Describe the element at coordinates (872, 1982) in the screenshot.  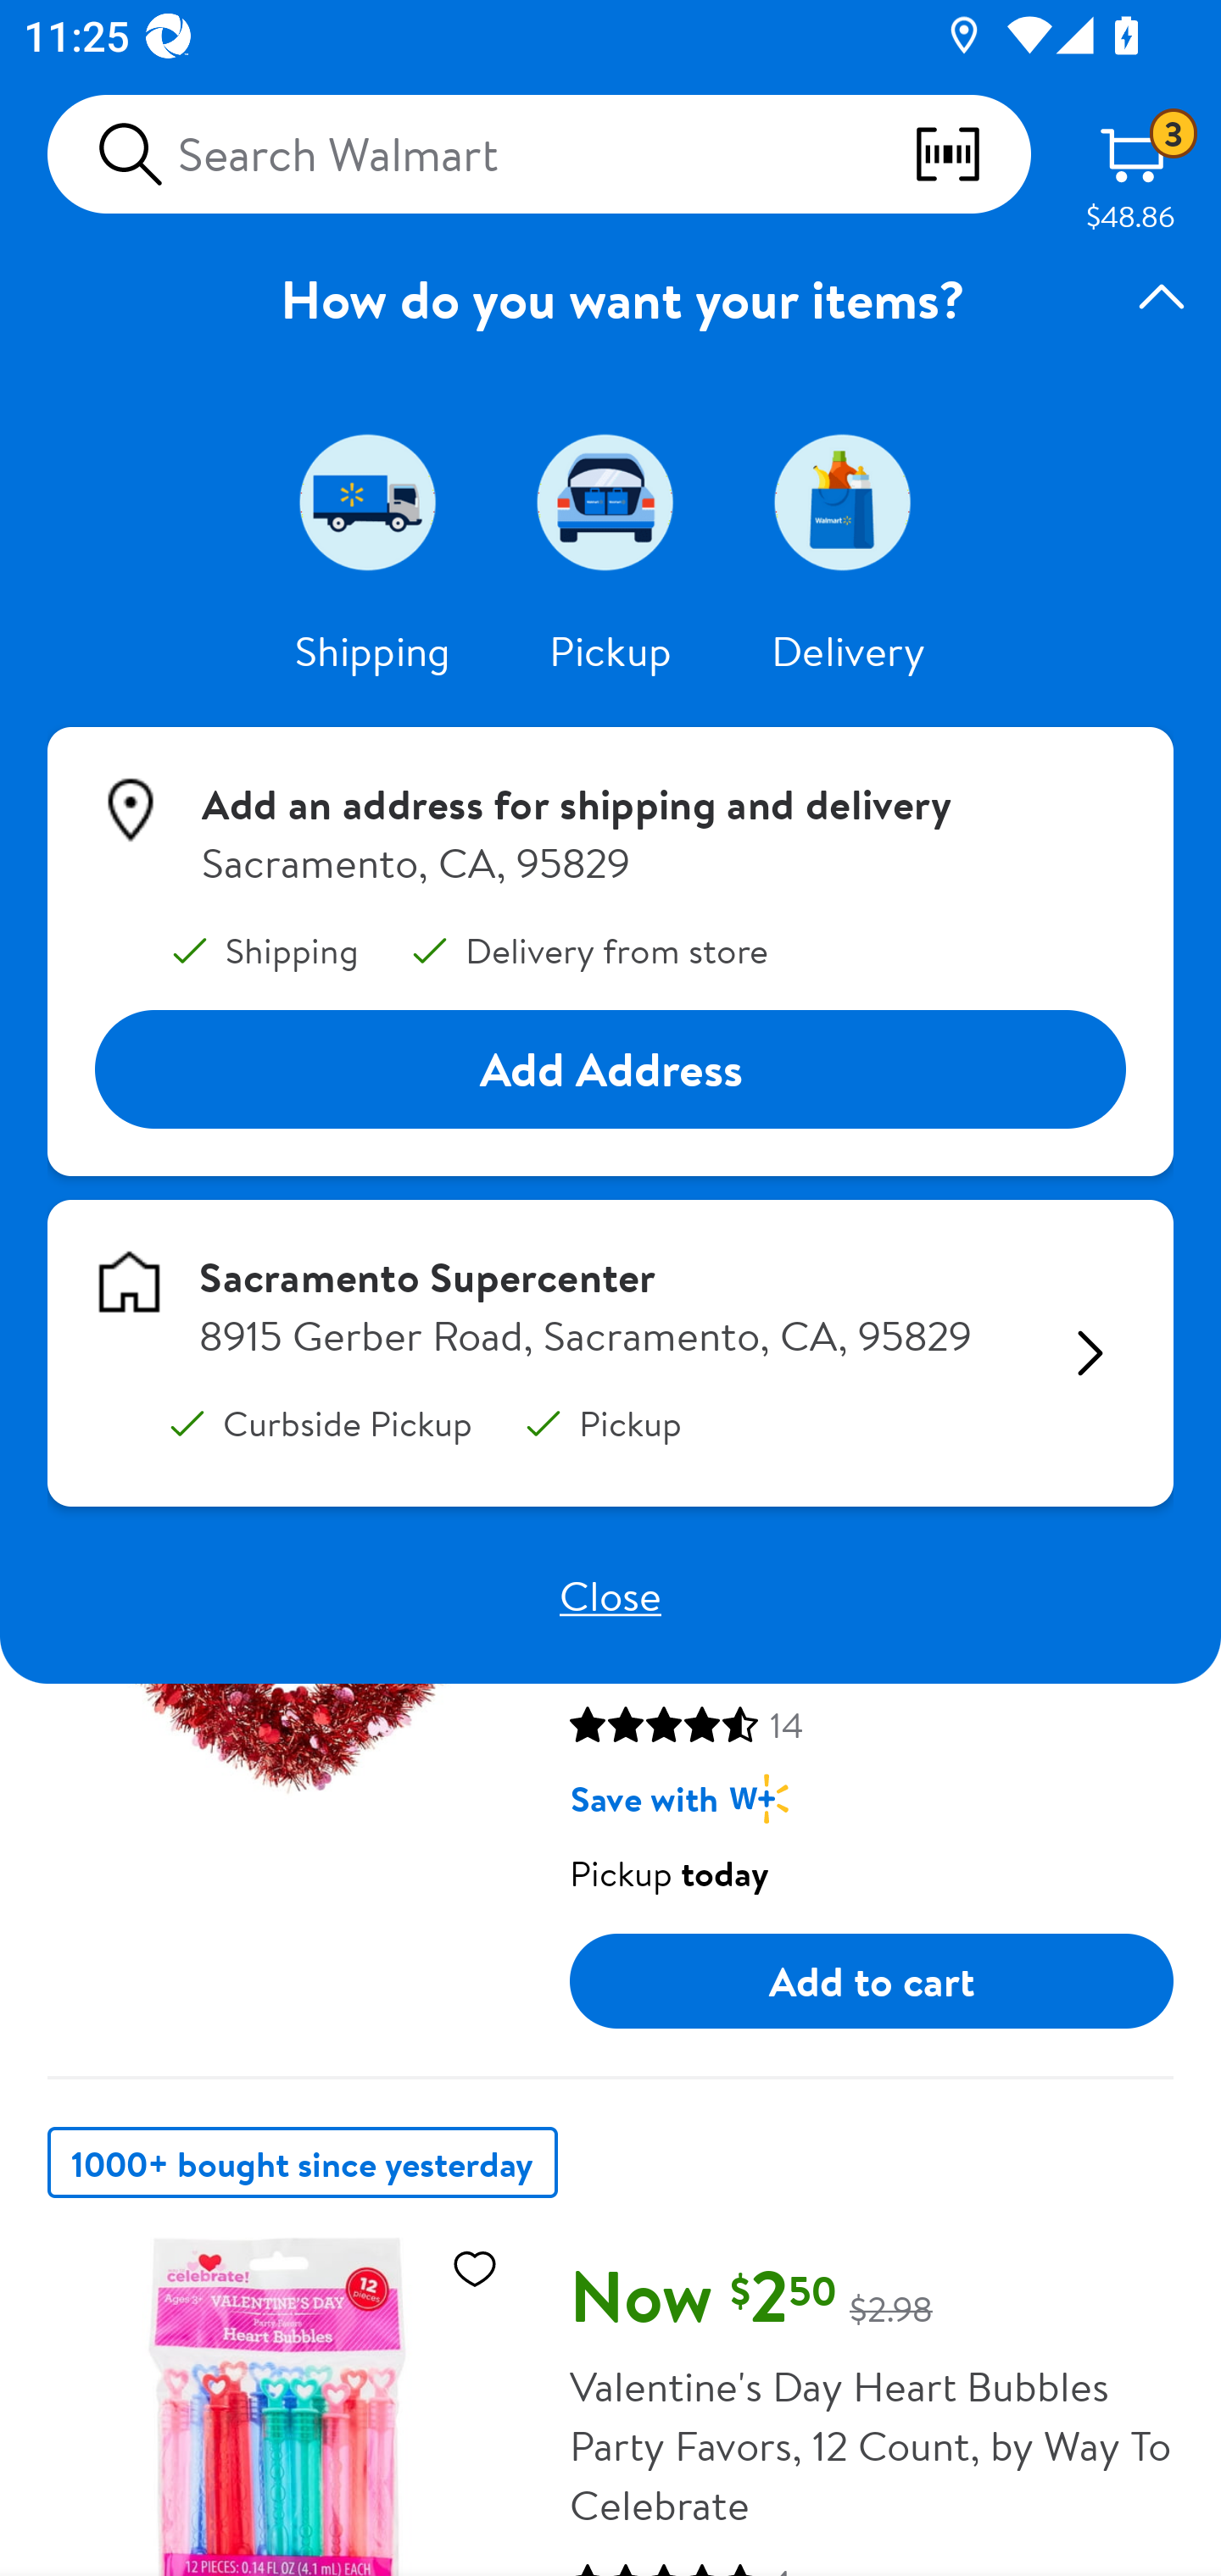
I see `Add to cart` at that location.